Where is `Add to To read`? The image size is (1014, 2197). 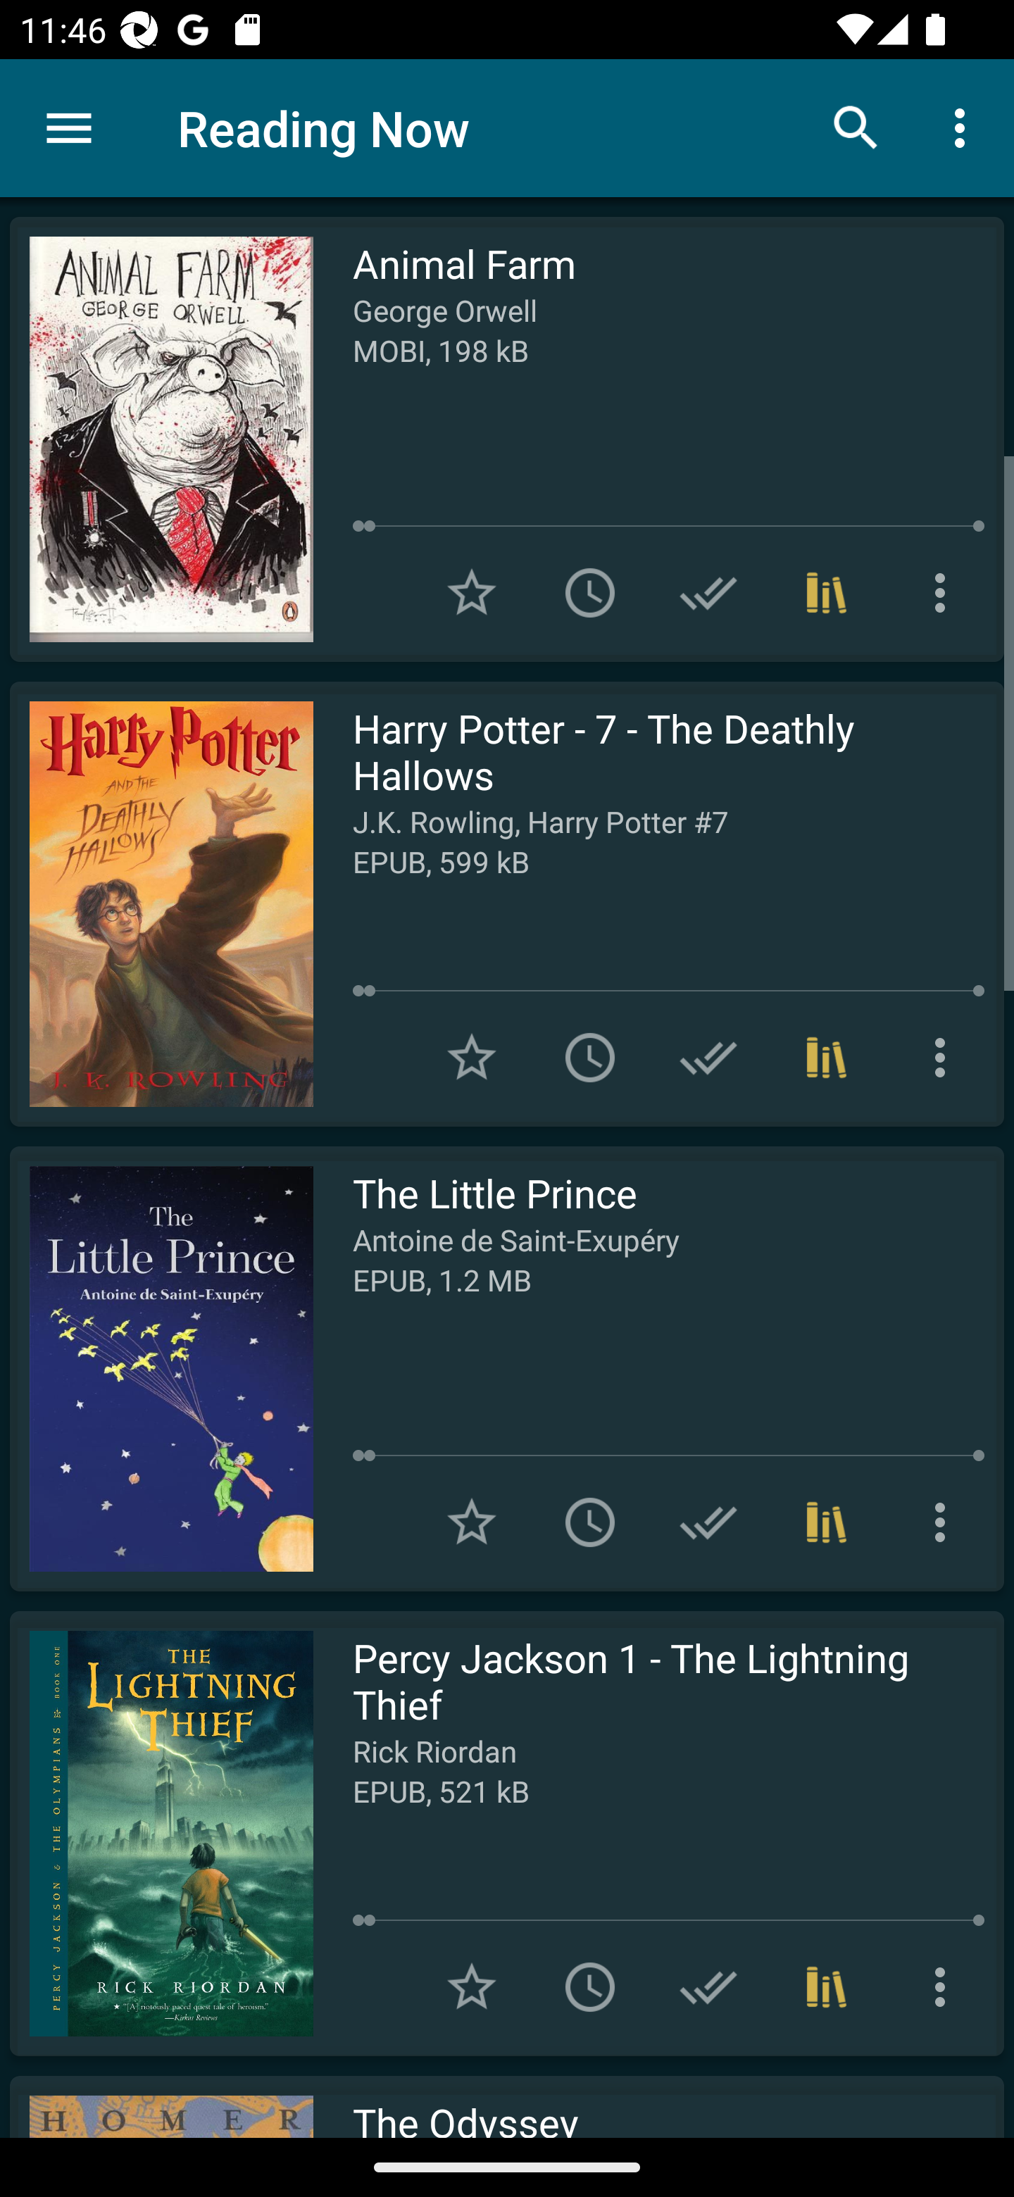 Add to To read is located at coordinates (590, 1522).